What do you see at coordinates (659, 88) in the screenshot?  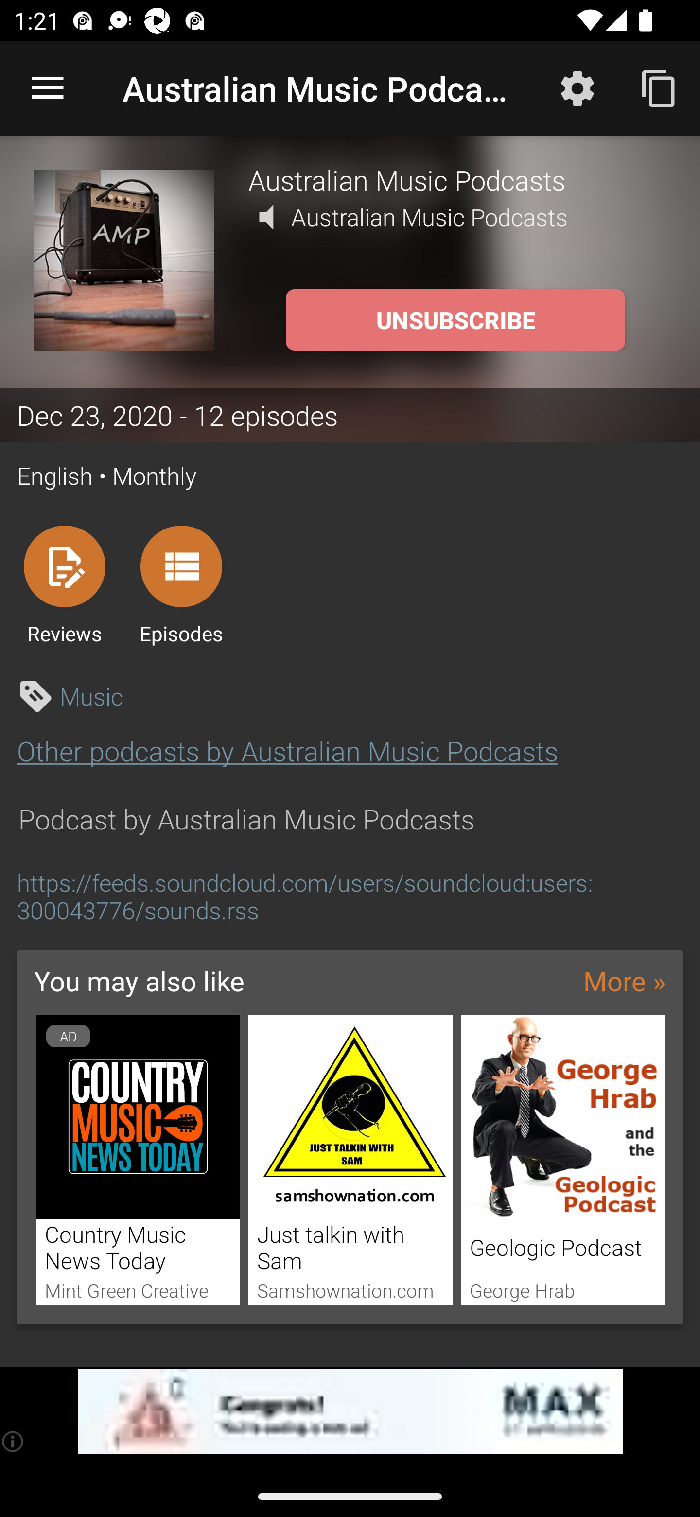 I see `Copy feed url to clipboard` at bounding box center [659, 88].